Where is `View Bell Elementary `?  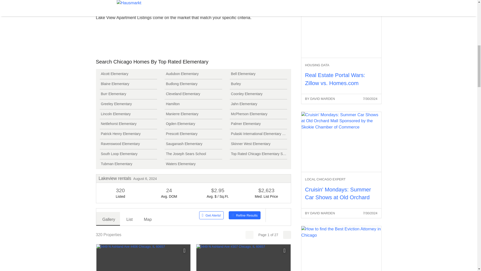 View Bell Elementary  is located at coordinates (259, 74).